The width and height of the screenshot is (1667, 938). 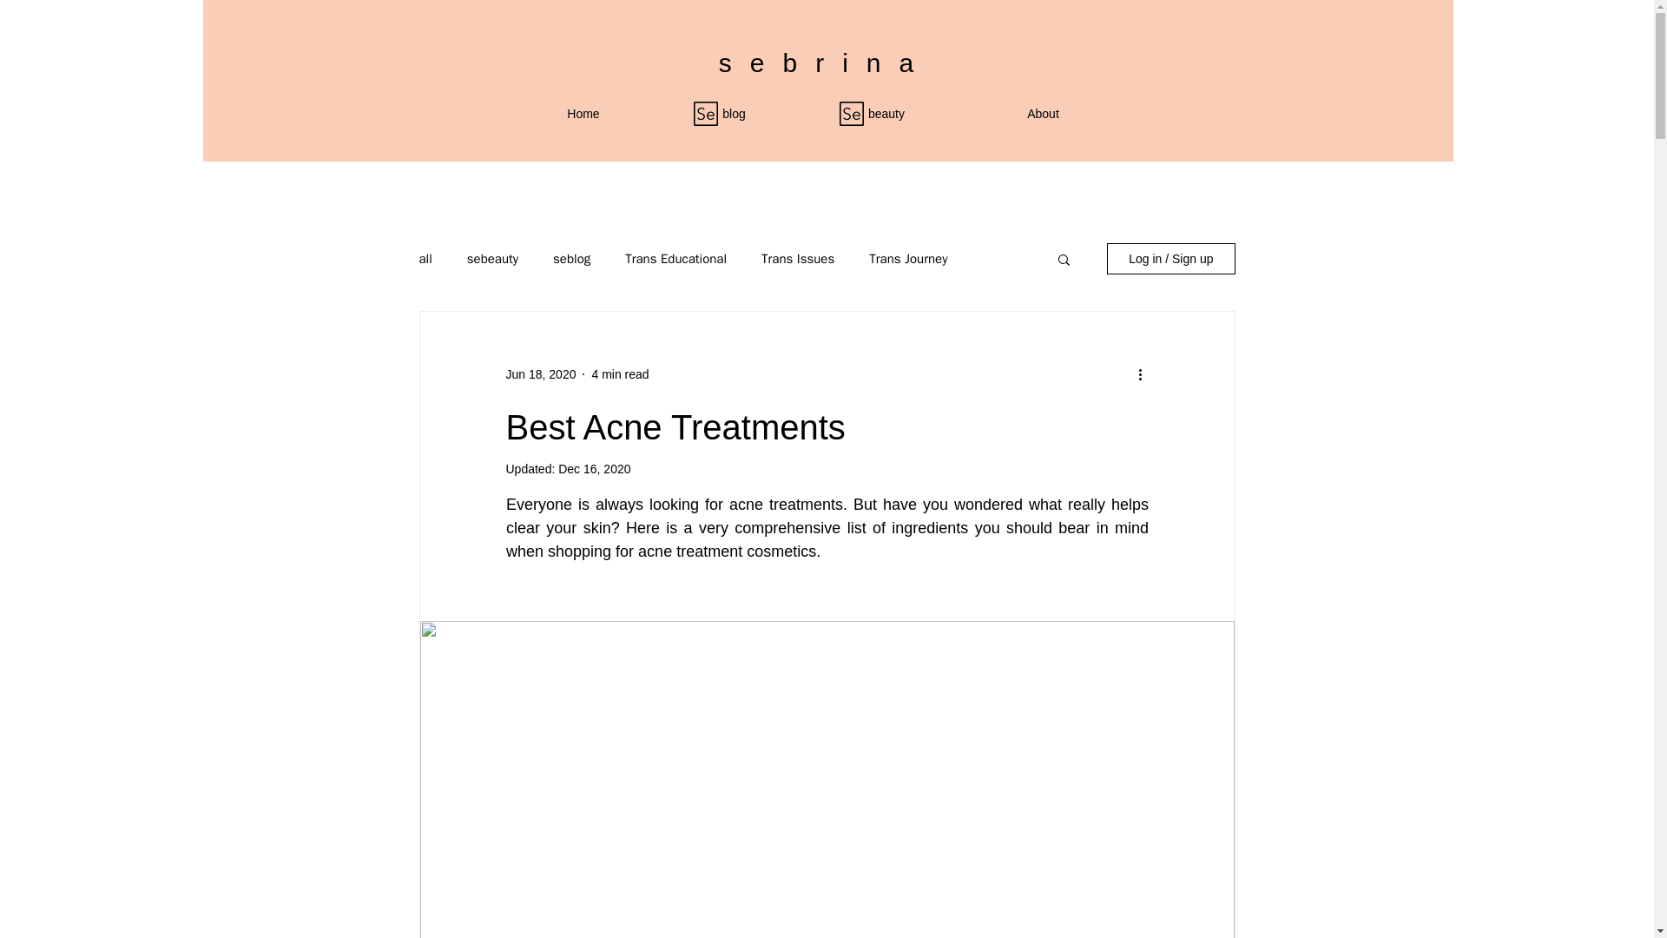 What do you see at coordinates (571, 258) in the screenshot?
I see `seblog` at bounding box center [571, 258].